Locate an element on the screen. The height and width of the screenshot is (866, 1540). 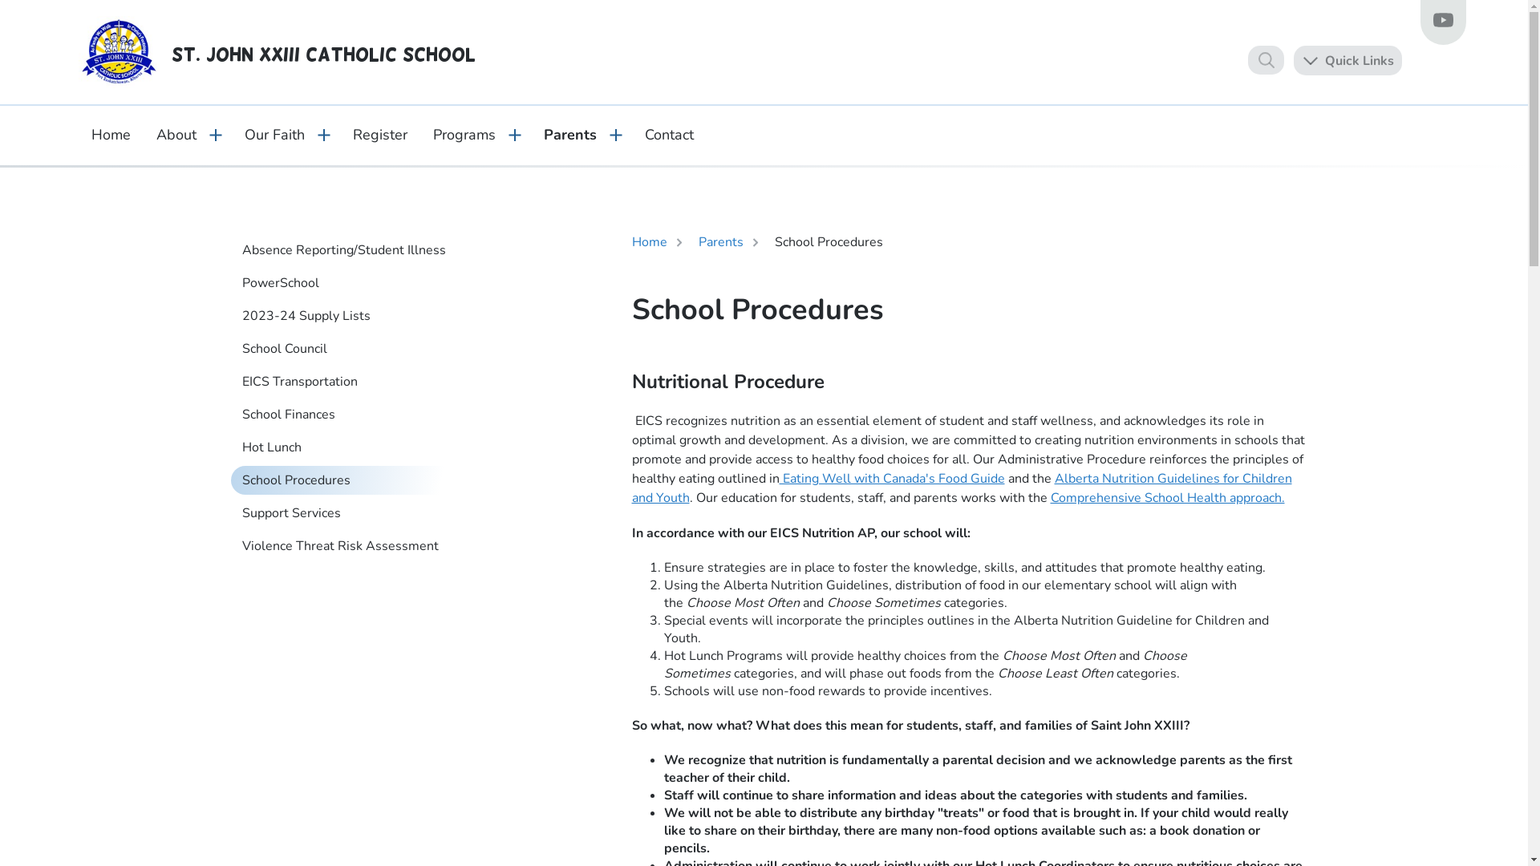
Home is located at coordinates (111, 135).